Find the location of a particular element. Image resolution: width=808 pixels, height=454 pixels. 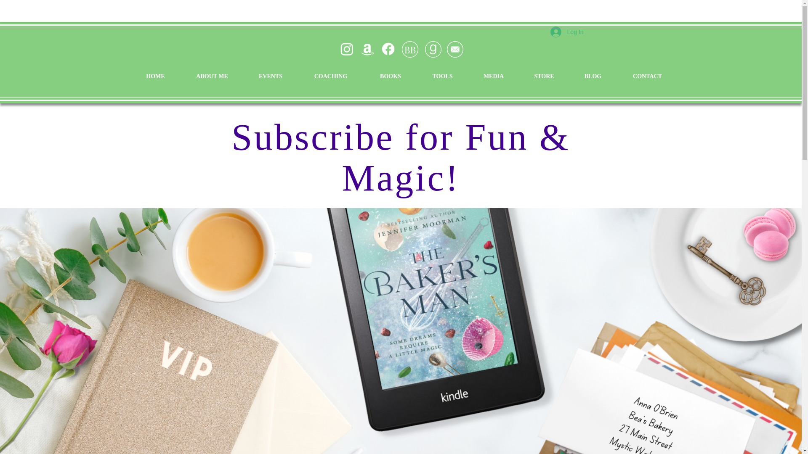

ABOUT ME is located at coordinates (212, 77).